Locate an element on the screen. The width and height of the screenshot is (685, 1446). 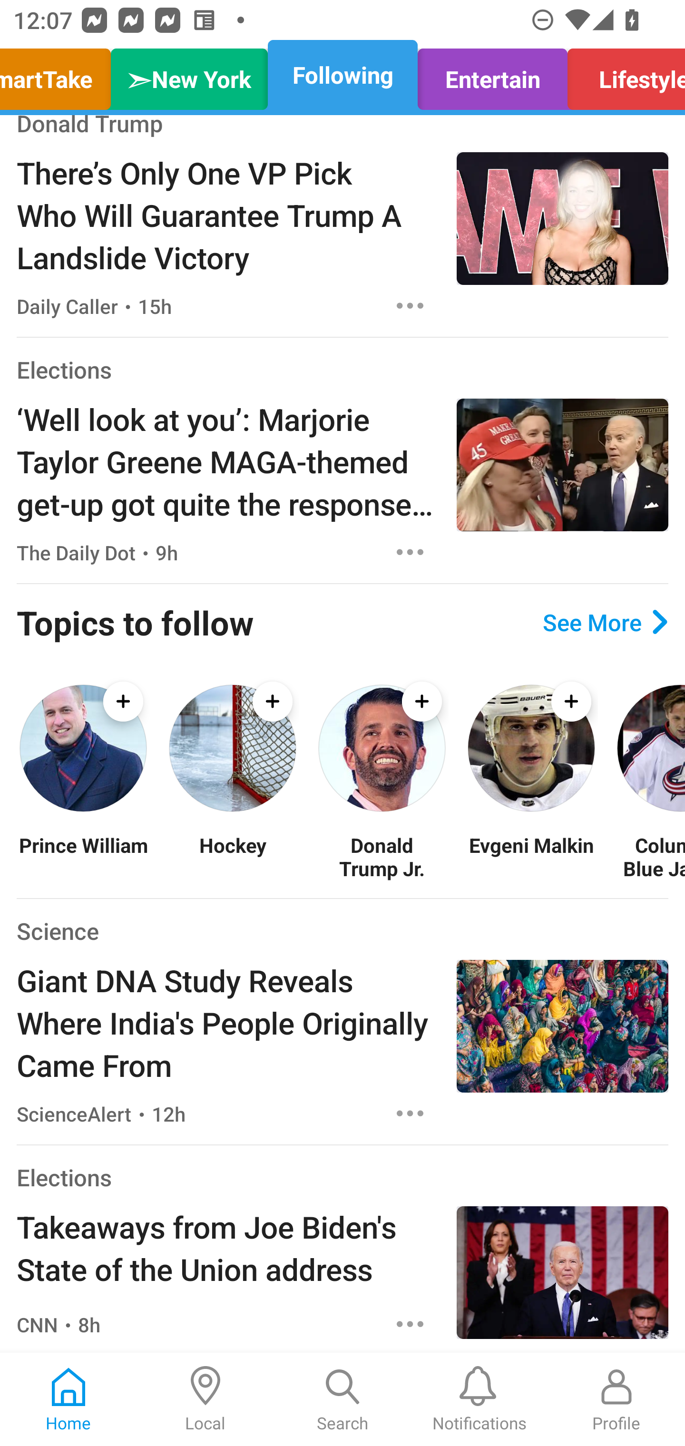
Evgeni Malkin is located at coordinates (531, 856).